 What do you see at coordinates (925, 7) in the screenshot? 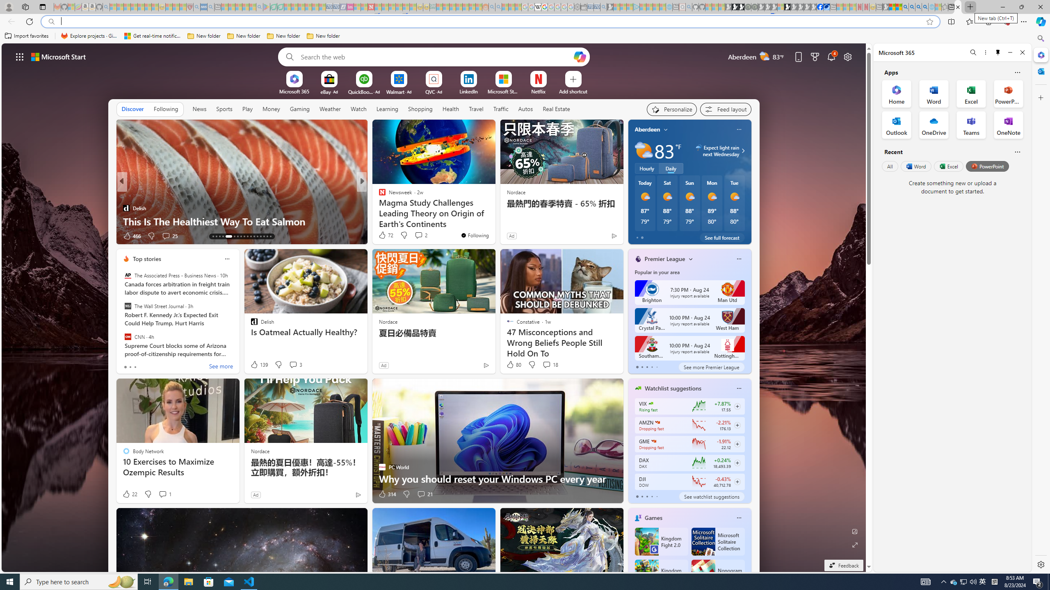
I see `Google Chrome Internet Browser Download - Search Images` at bounding box center [925, 7].